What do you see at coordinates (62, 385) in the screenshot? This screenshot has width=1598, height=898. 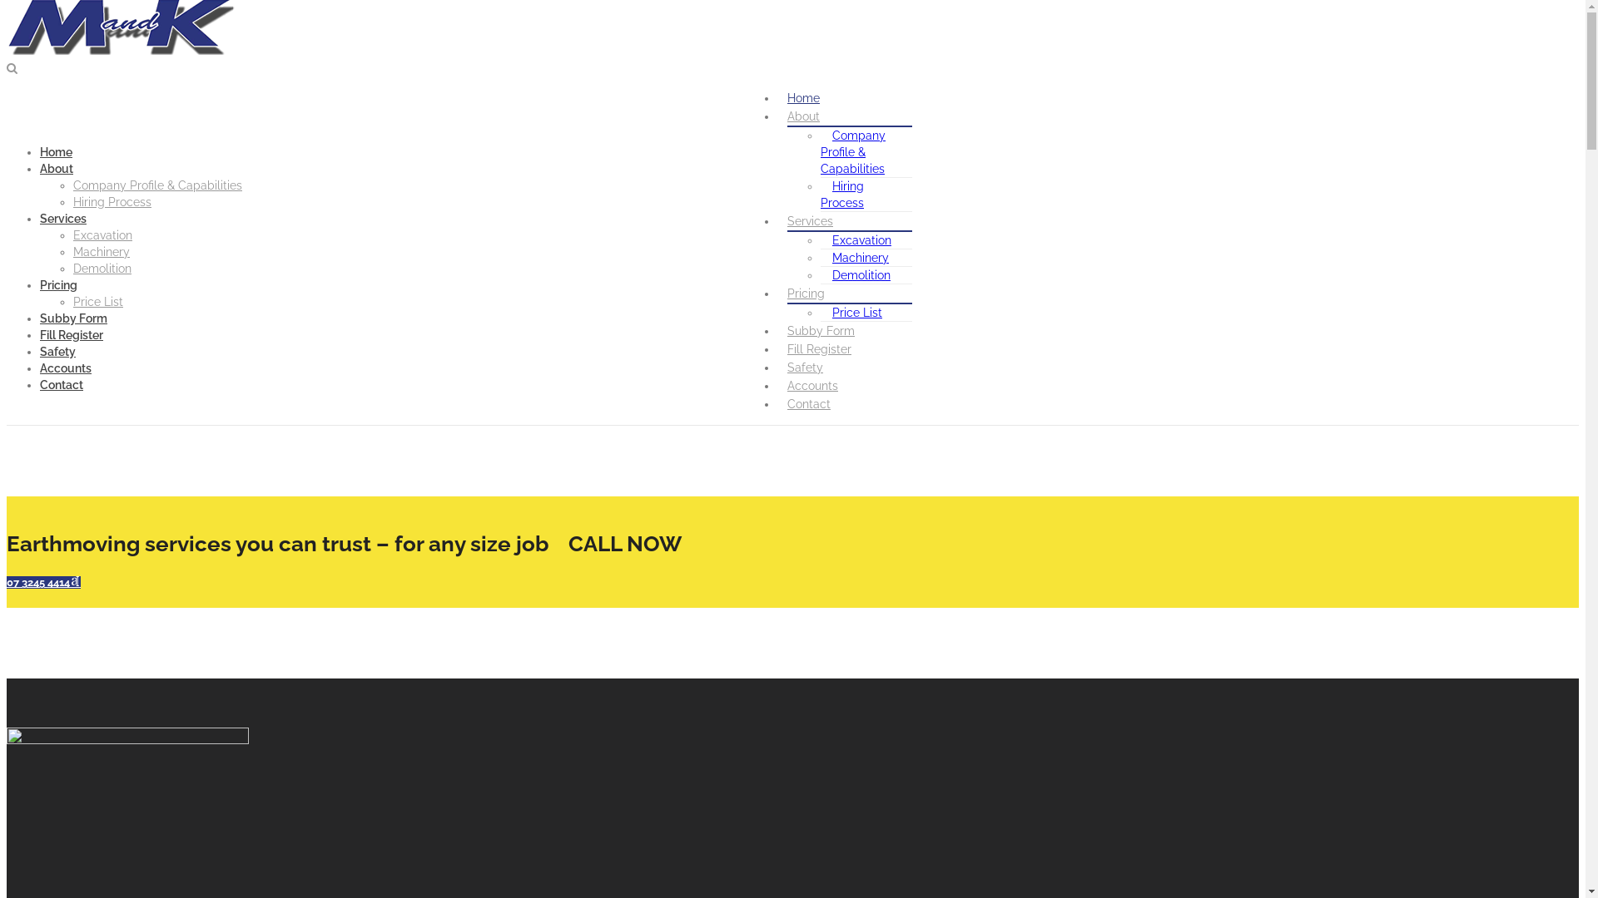 I see `Contact` at bounding box center [62, 385].